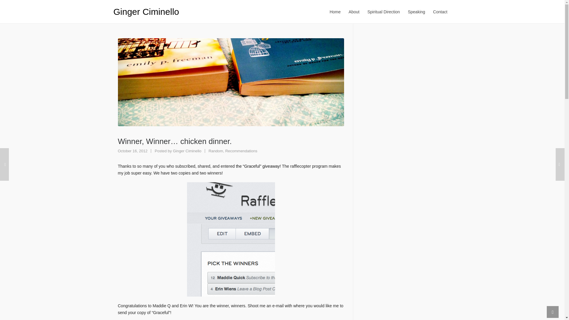  Describe the element at coordinates (187, 151) in the screenshot. I see `Recommendations` at that location.